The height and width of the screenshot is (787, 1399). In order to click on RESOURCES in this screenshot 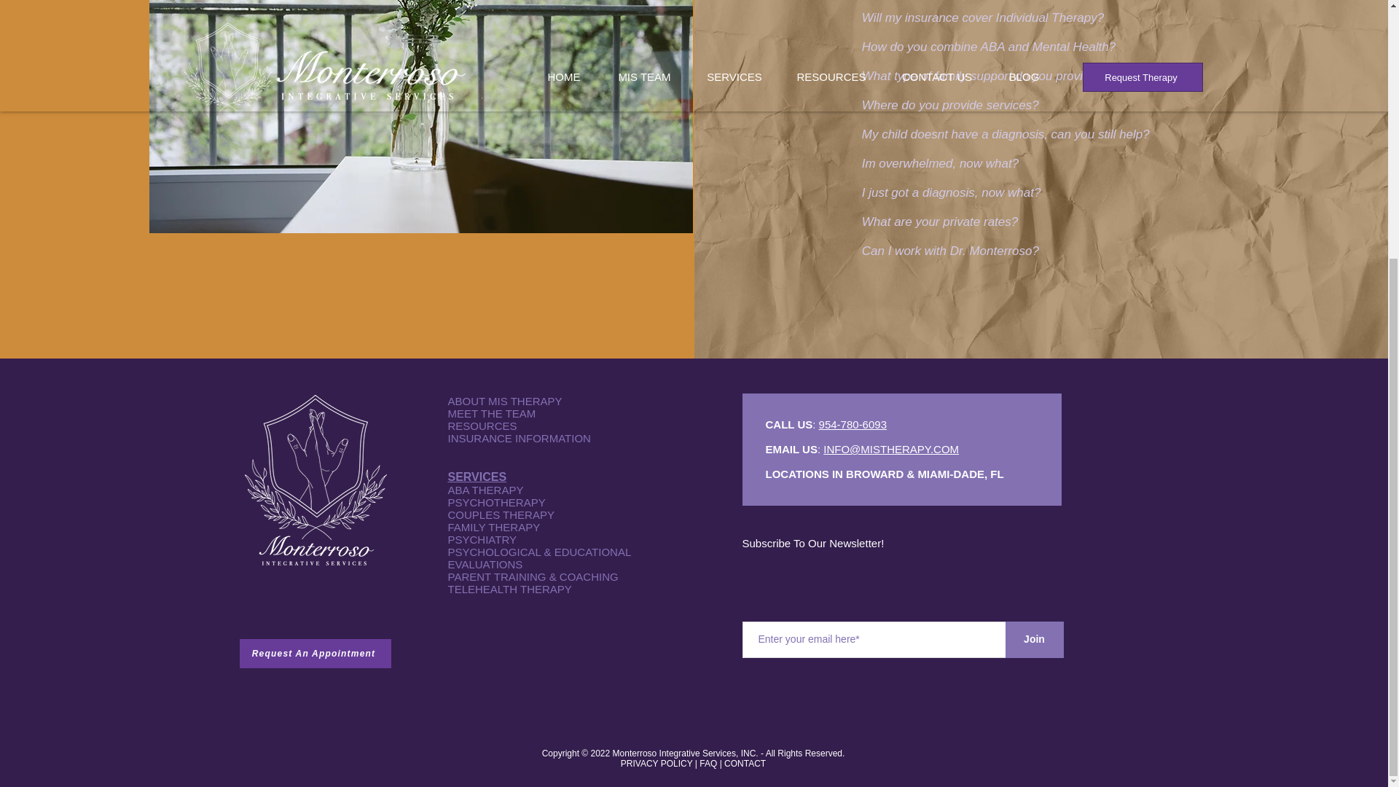, I will do `click(482, 426)`.